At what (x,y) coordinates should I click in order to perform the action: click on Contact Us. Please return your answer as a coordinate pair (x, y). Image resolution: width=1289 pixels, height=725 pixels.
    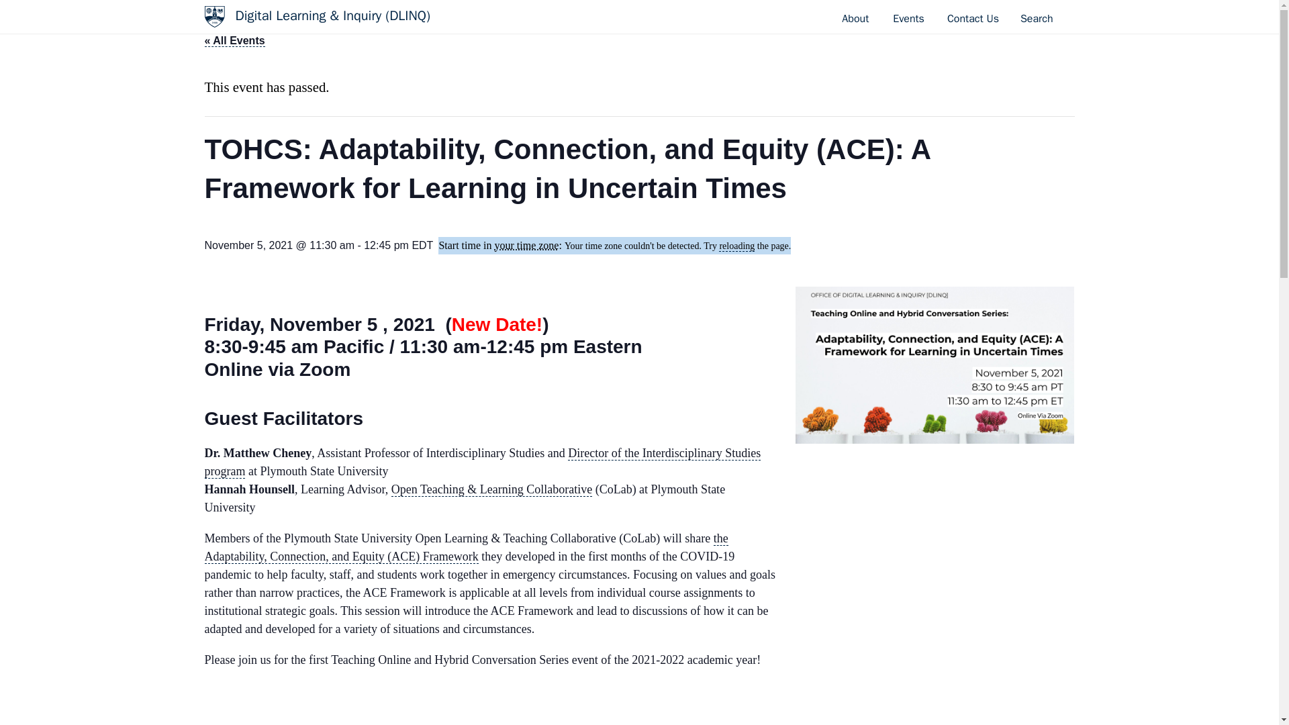
    Looking at the image, I should click on (973, 18).